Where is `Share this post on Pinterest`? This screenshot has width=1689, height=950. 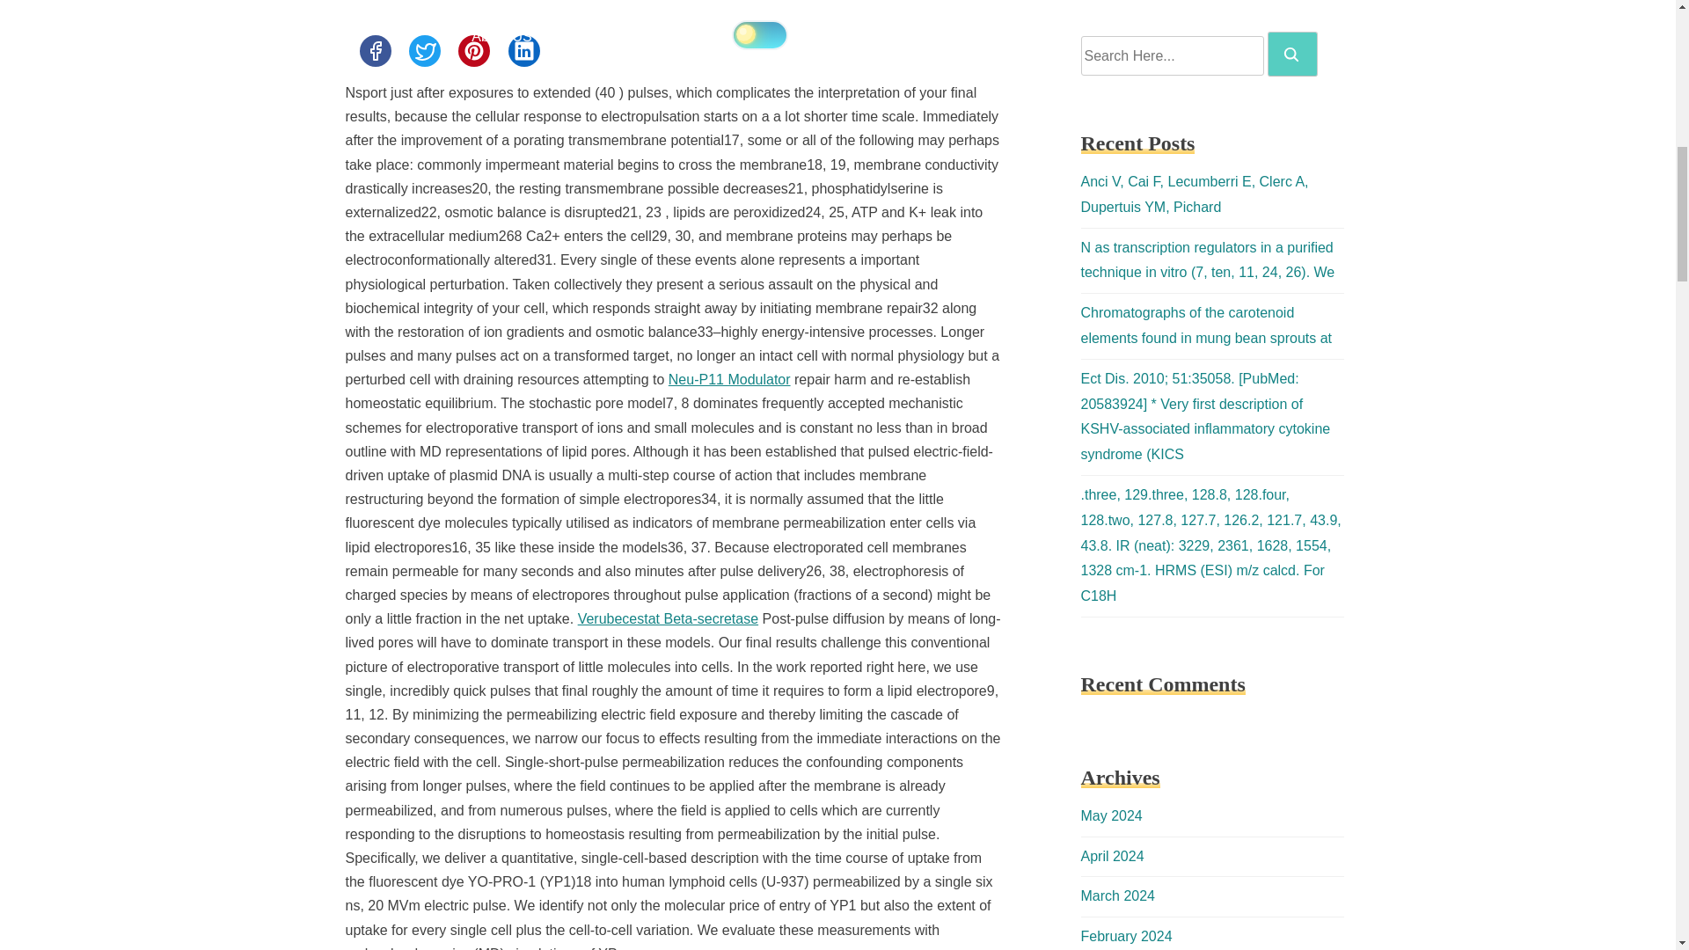 Share this post on Pinterest is located at coordinates (473, 50).